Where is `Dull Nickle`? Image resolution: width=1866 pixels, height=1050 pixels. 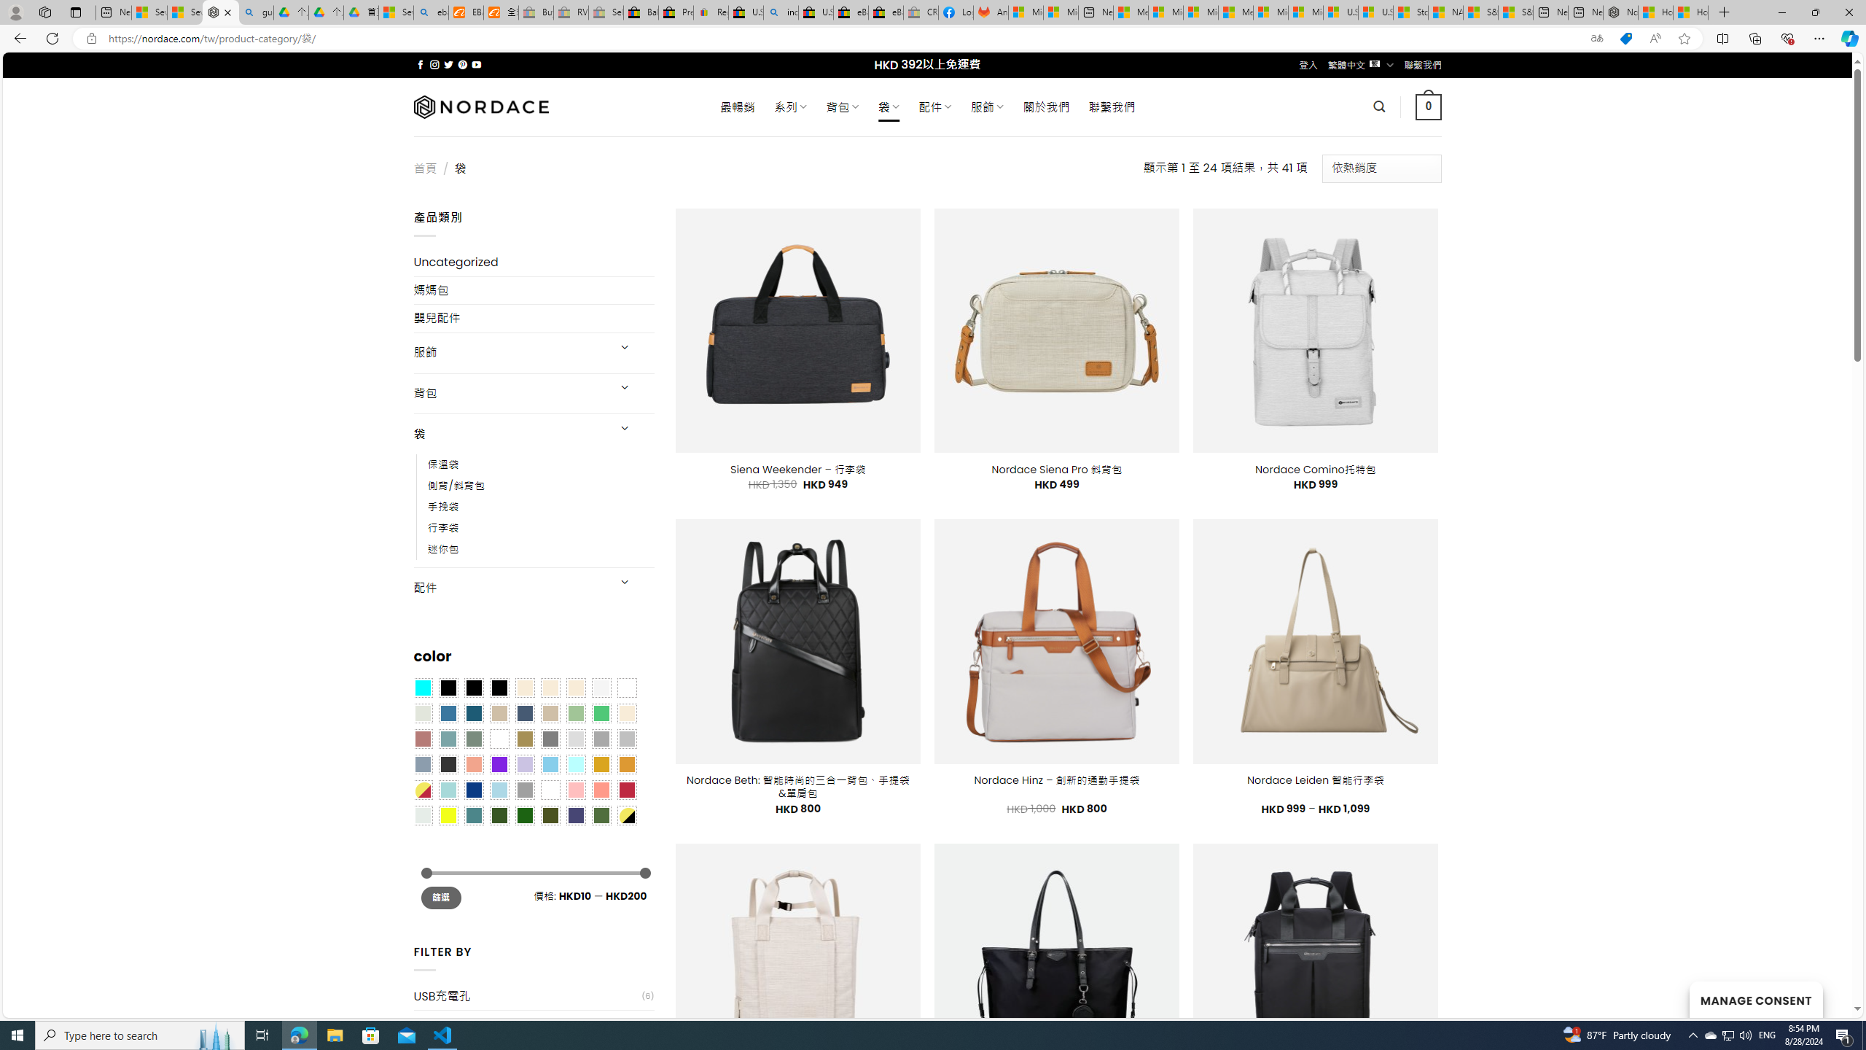 Dull Nickle is located at coordinates (422, 814).